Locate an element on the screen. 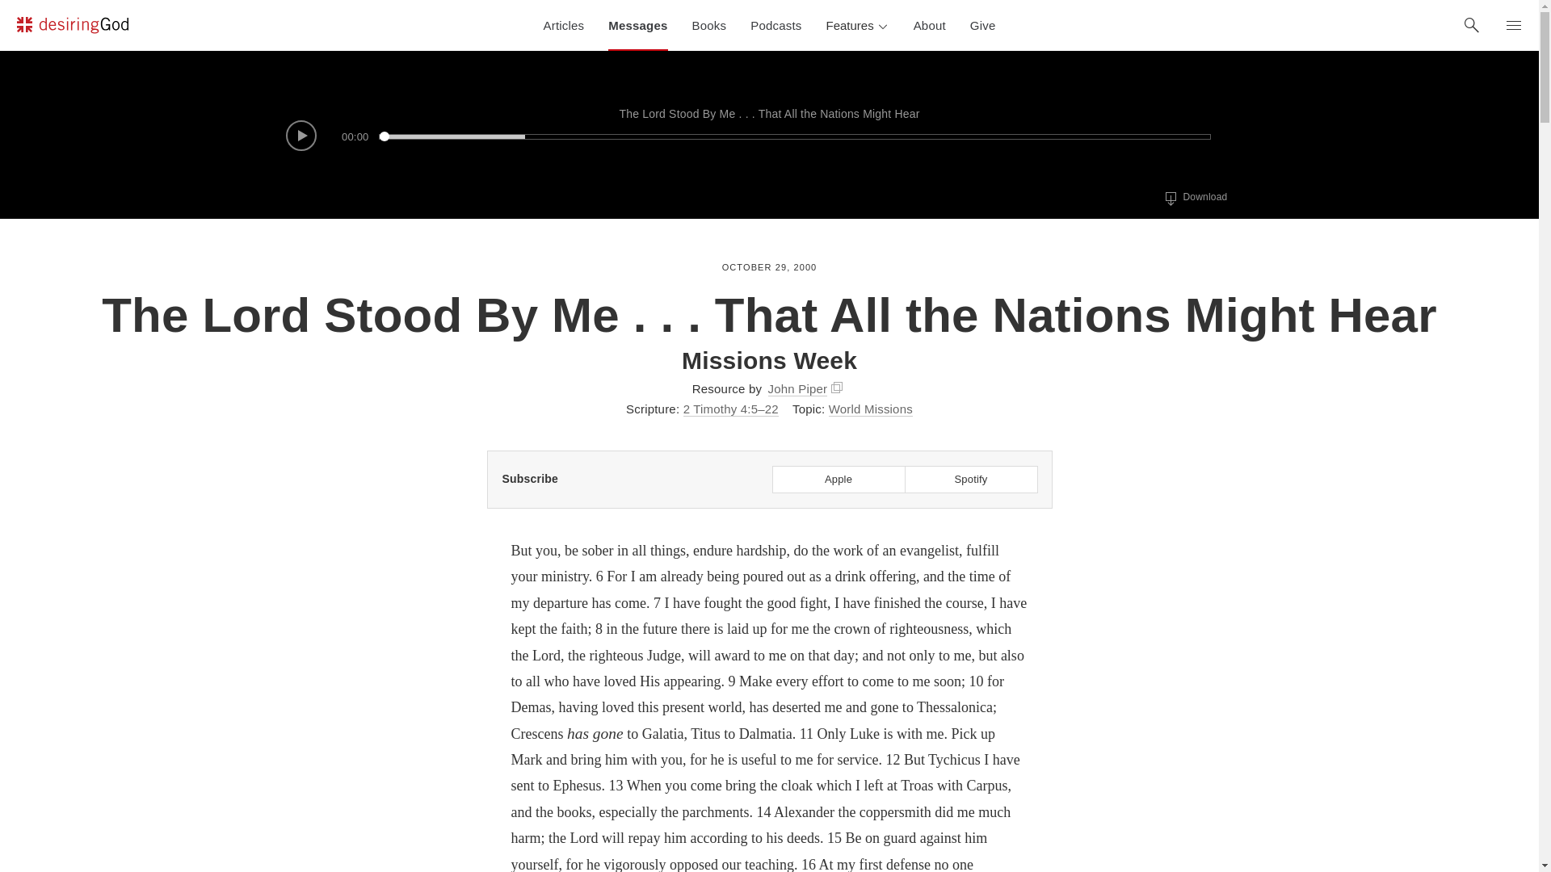 The width and height of the screenshot is (1551, 872). Download is located at coordinates (1170, 199).